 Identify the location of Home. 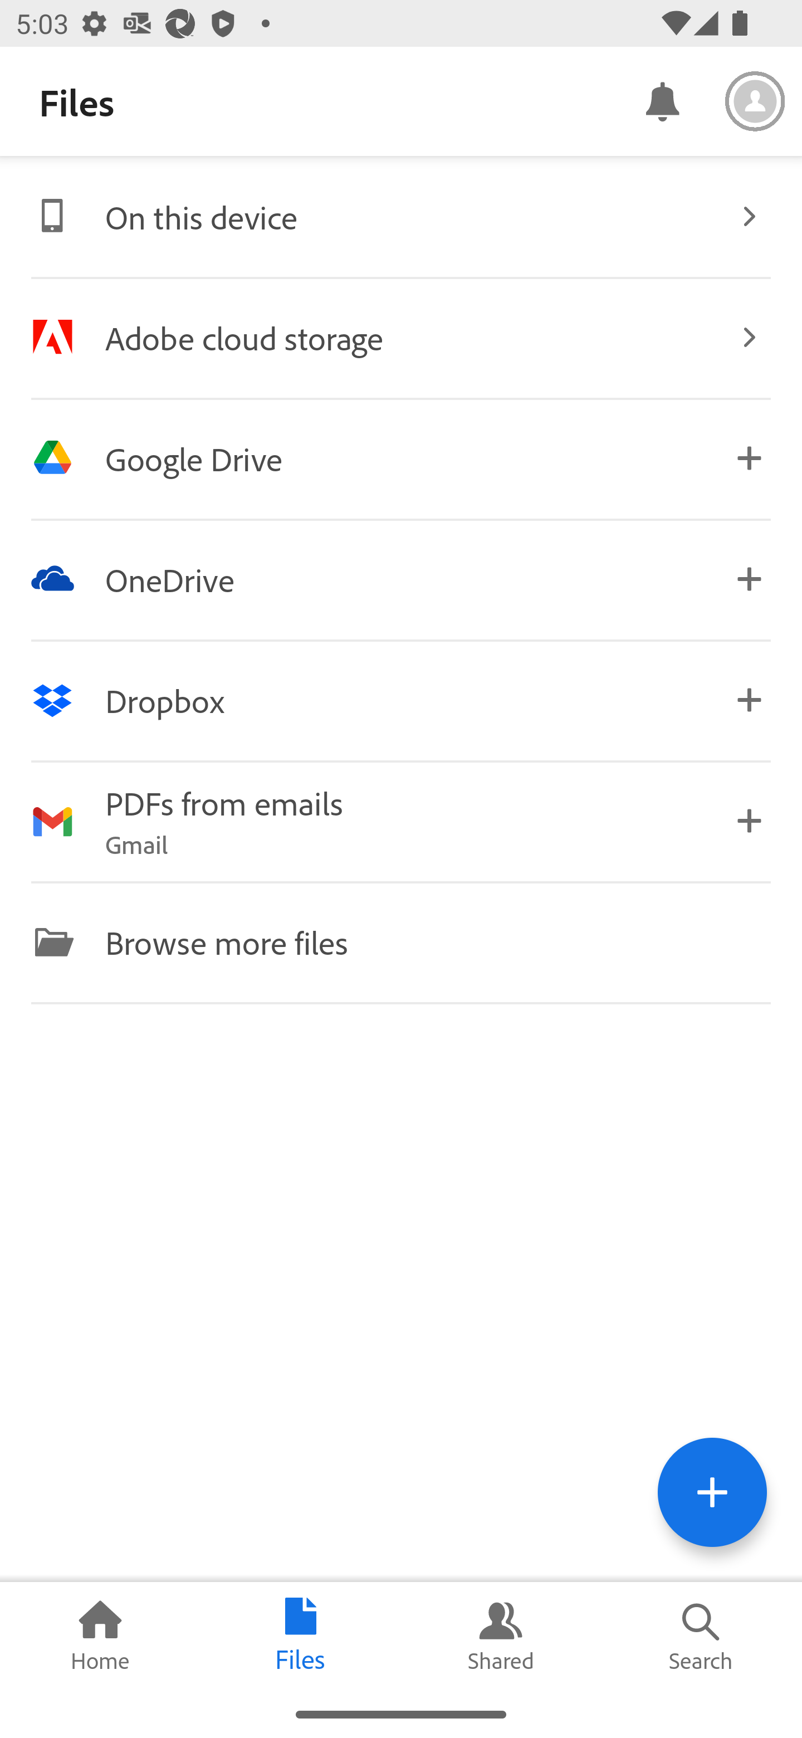
(100, 1636).